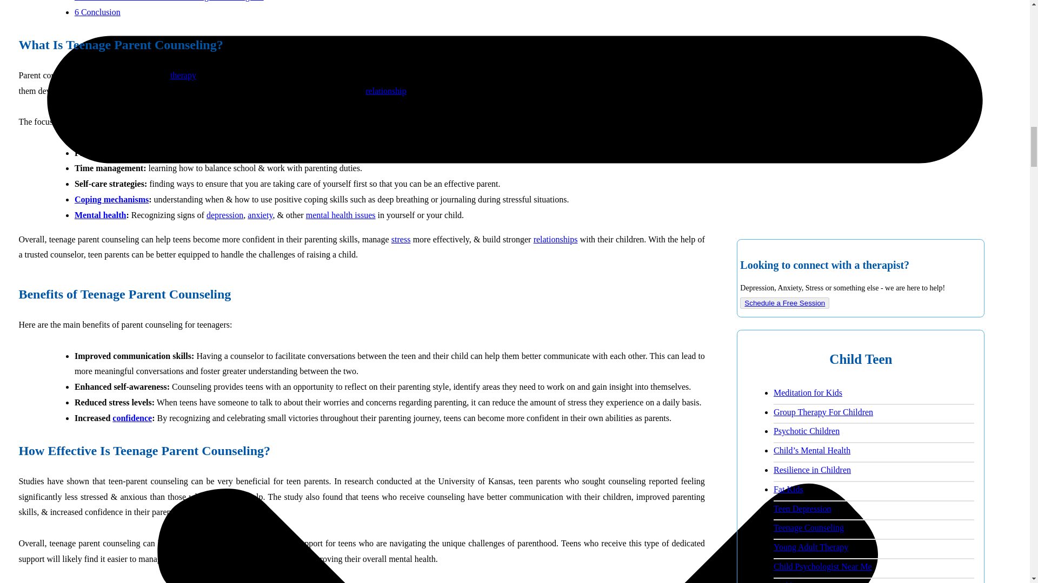 The width and height of the screenshot is (1038, 583). Describe the element at coordinates (225, 215) in the screenshot. I see `depression` at that location.